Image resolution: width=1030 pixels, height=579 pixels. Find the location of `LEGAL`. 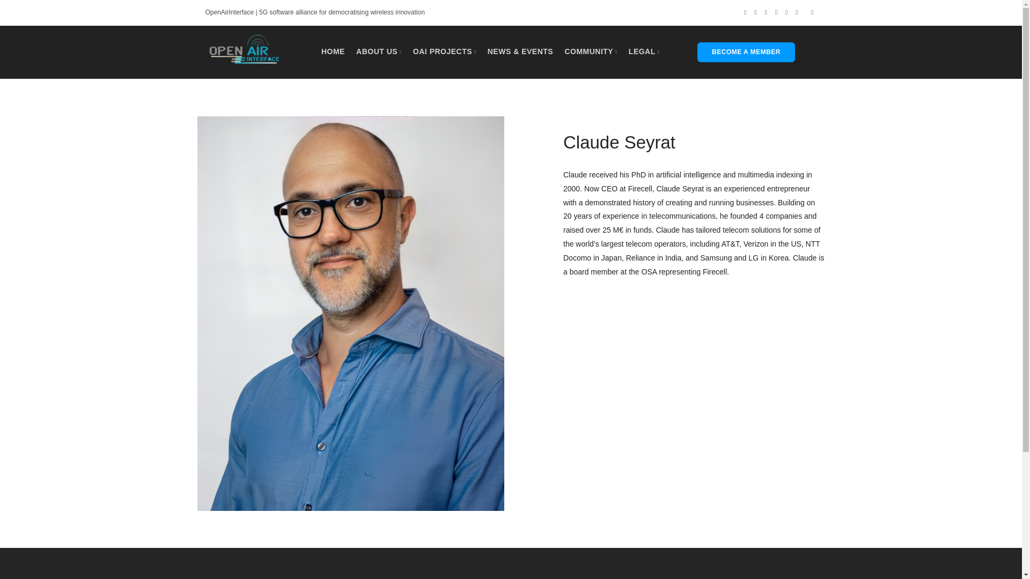

LEGAL is located at coordinates (644, 51).